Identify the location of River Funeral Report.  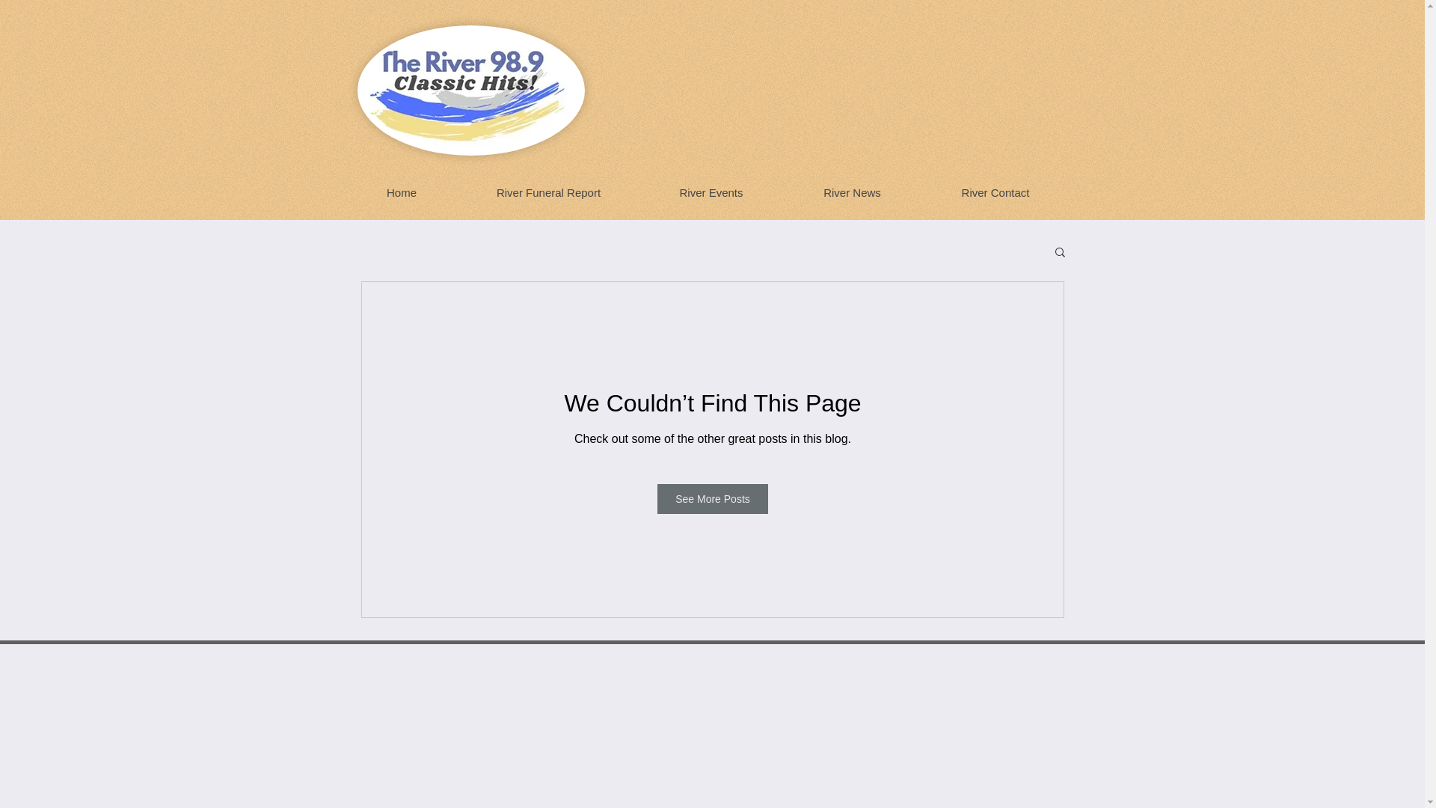
(548, 192).